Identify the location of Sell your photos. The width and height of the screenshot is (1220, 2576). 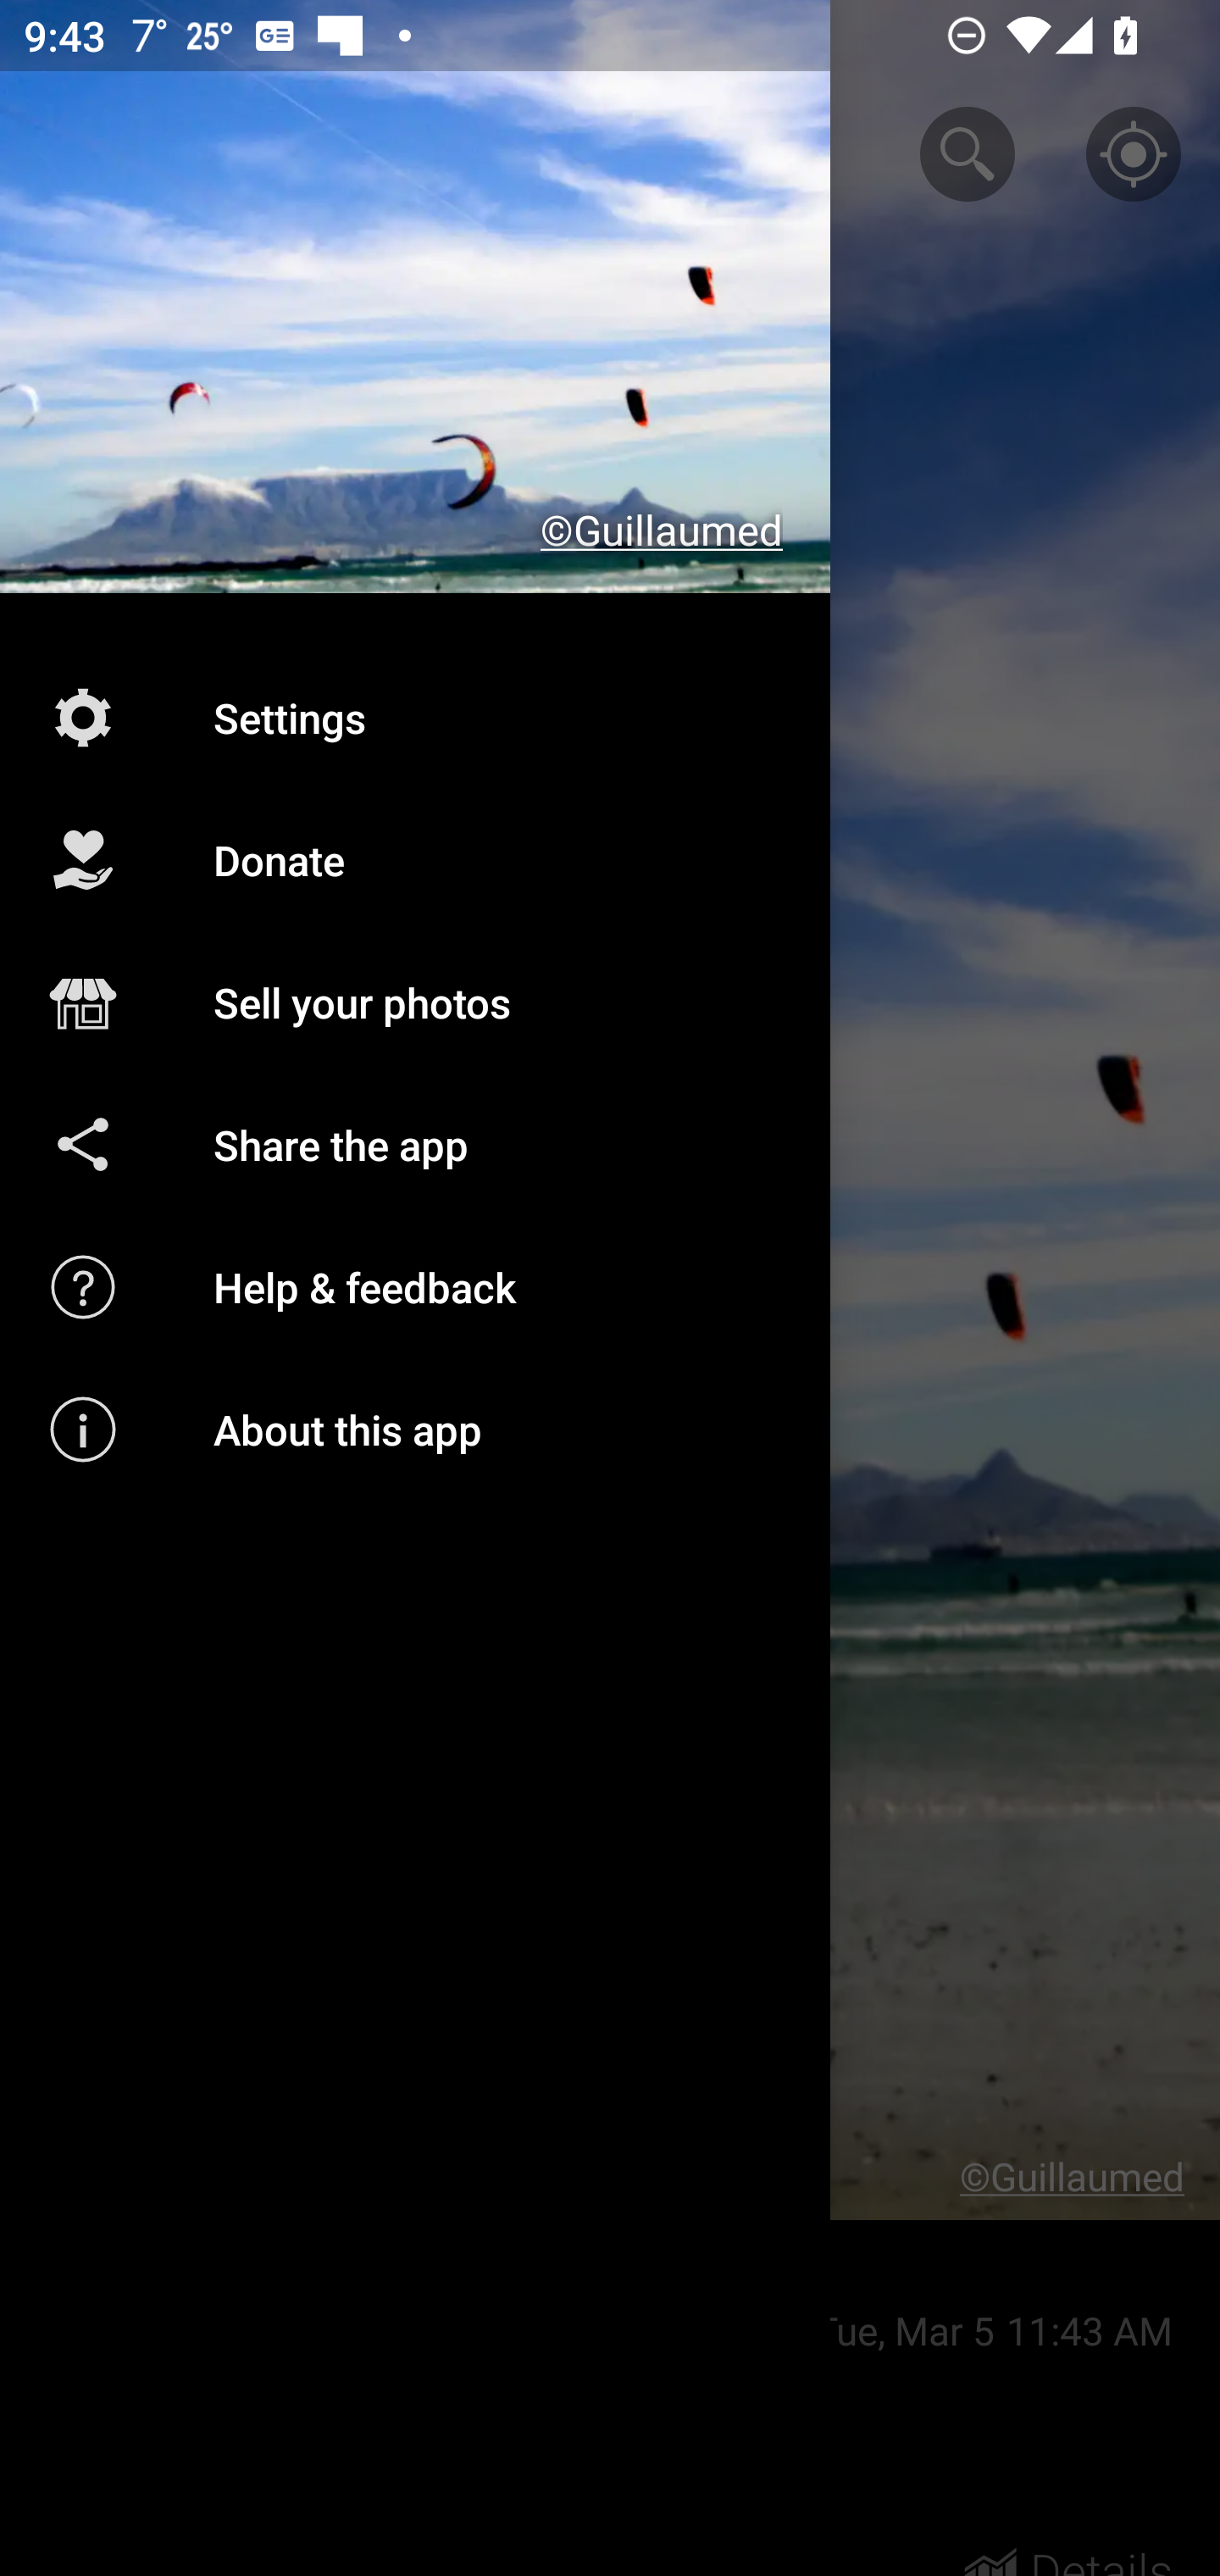
(415, 1003).